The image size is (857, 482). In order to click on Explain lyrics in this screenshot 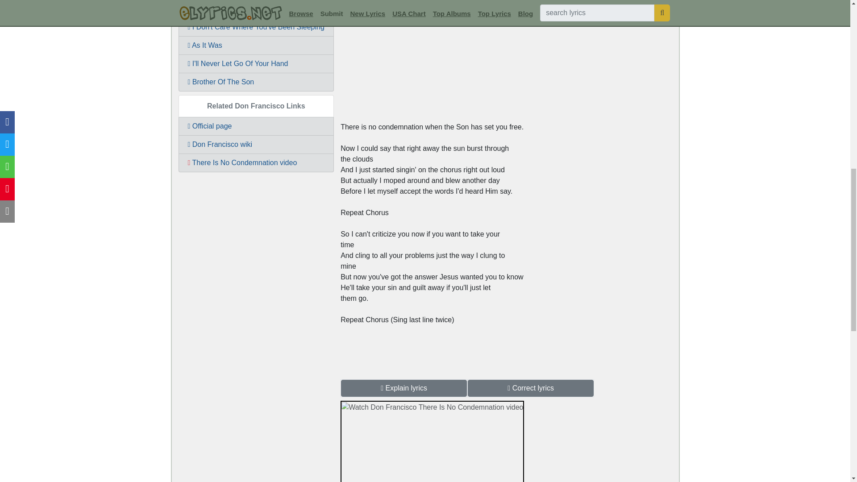, I will do `click(404, 388)`.